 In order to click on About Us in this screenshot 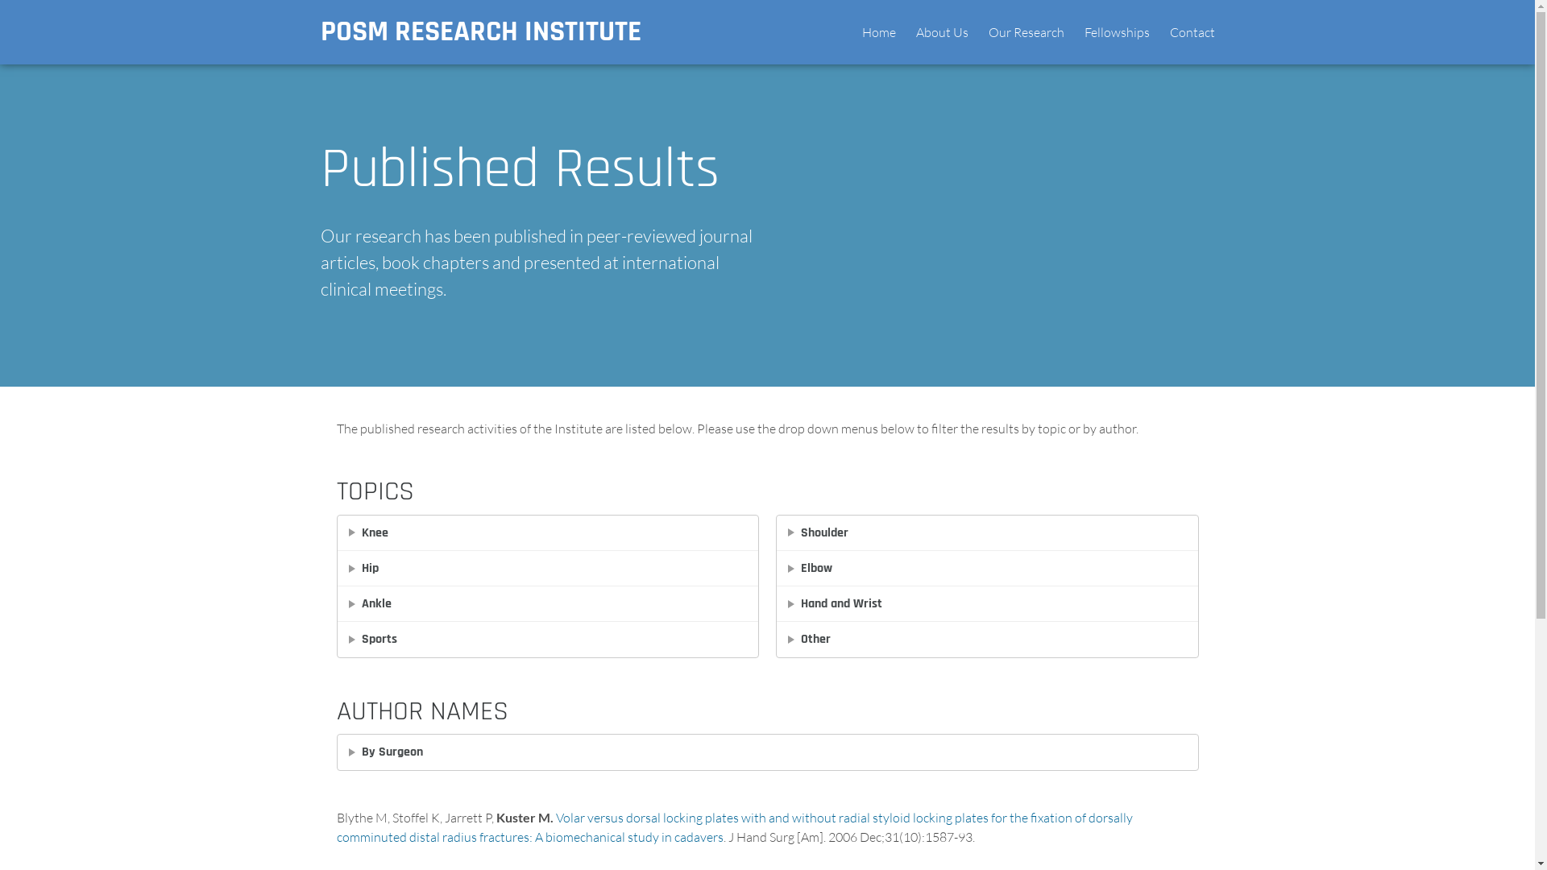, I will do `click(941, 32)`.